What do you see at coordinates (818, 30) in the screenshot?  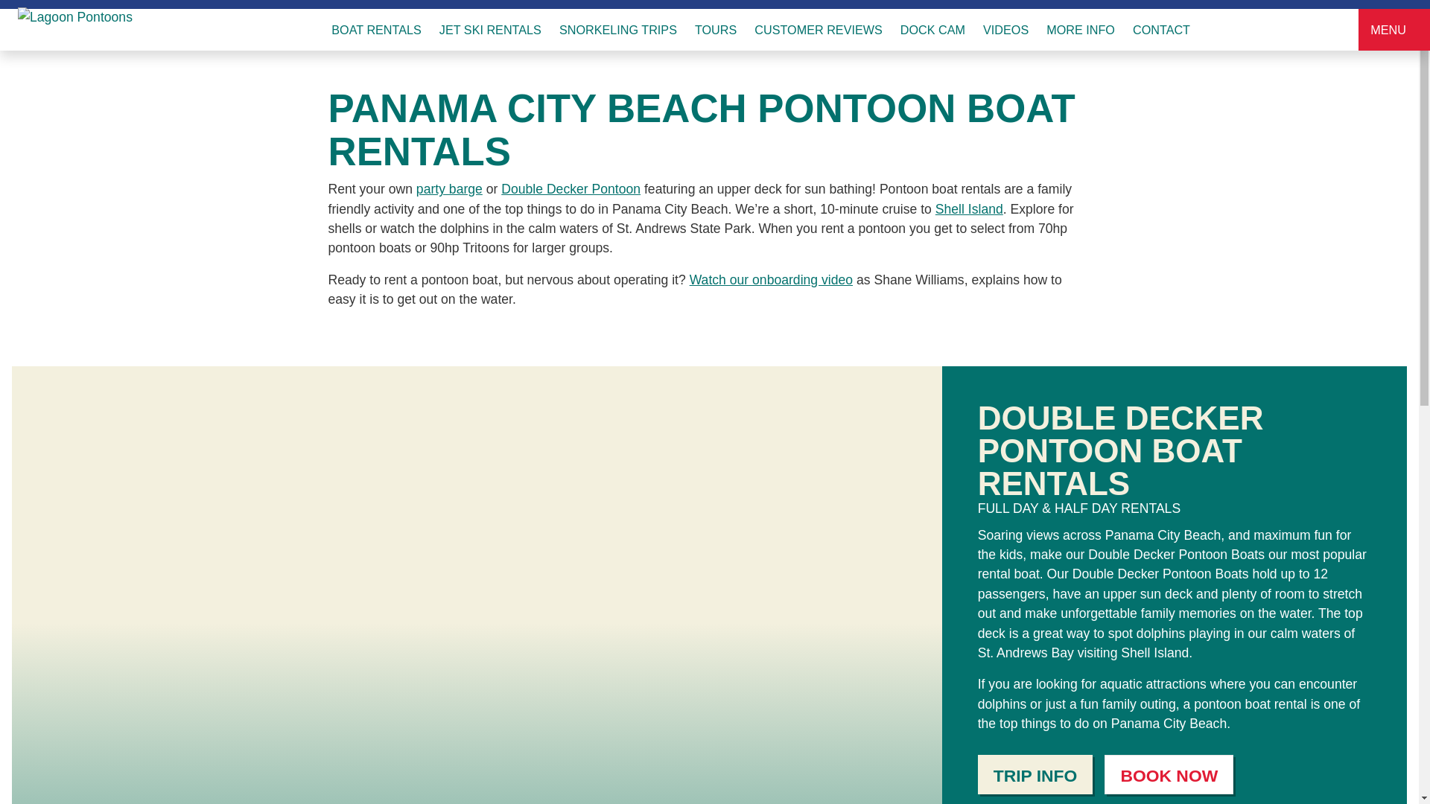 I see `Customer Reviews` at bounding box center [818, 30].